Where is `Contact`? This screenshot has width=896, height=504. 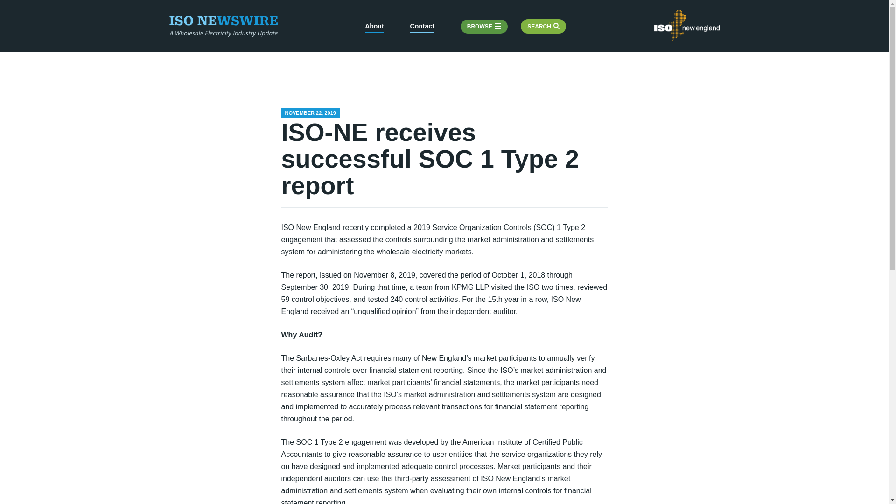 Contact is located at coordinates (422, 28).